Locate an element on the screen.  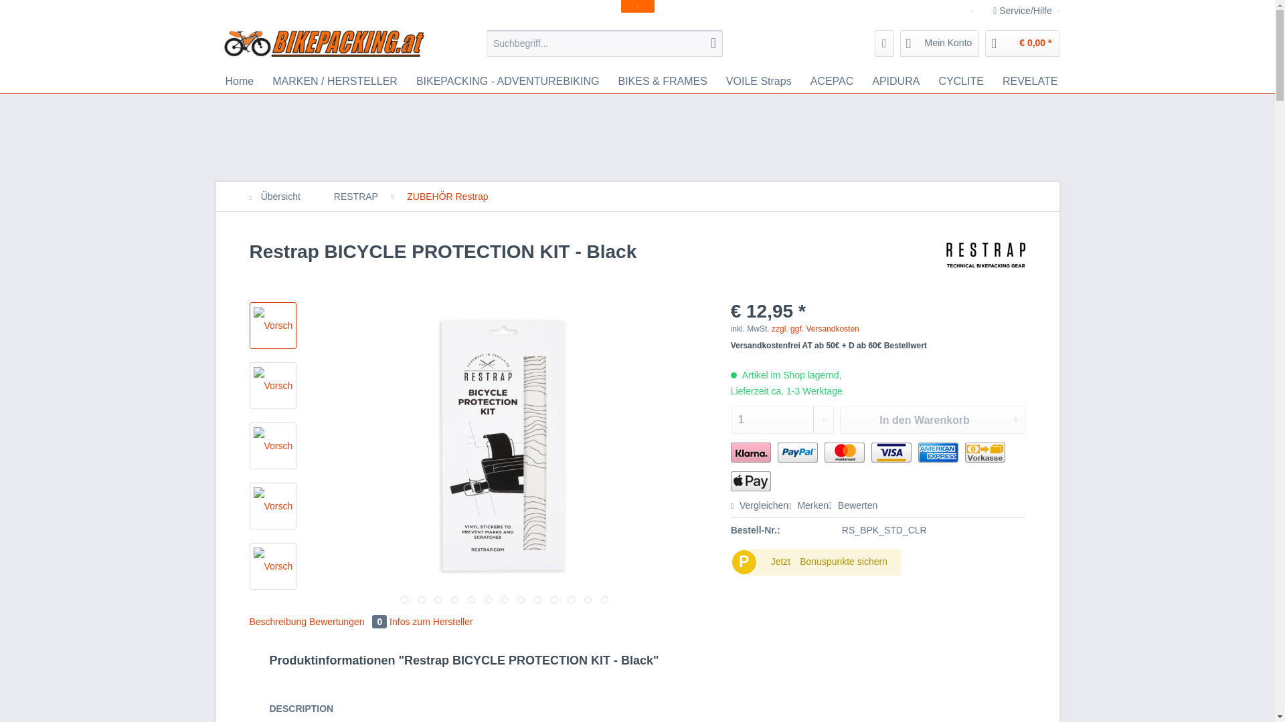
REVELATE DESIGNS is located at coordinates (1055, 82).